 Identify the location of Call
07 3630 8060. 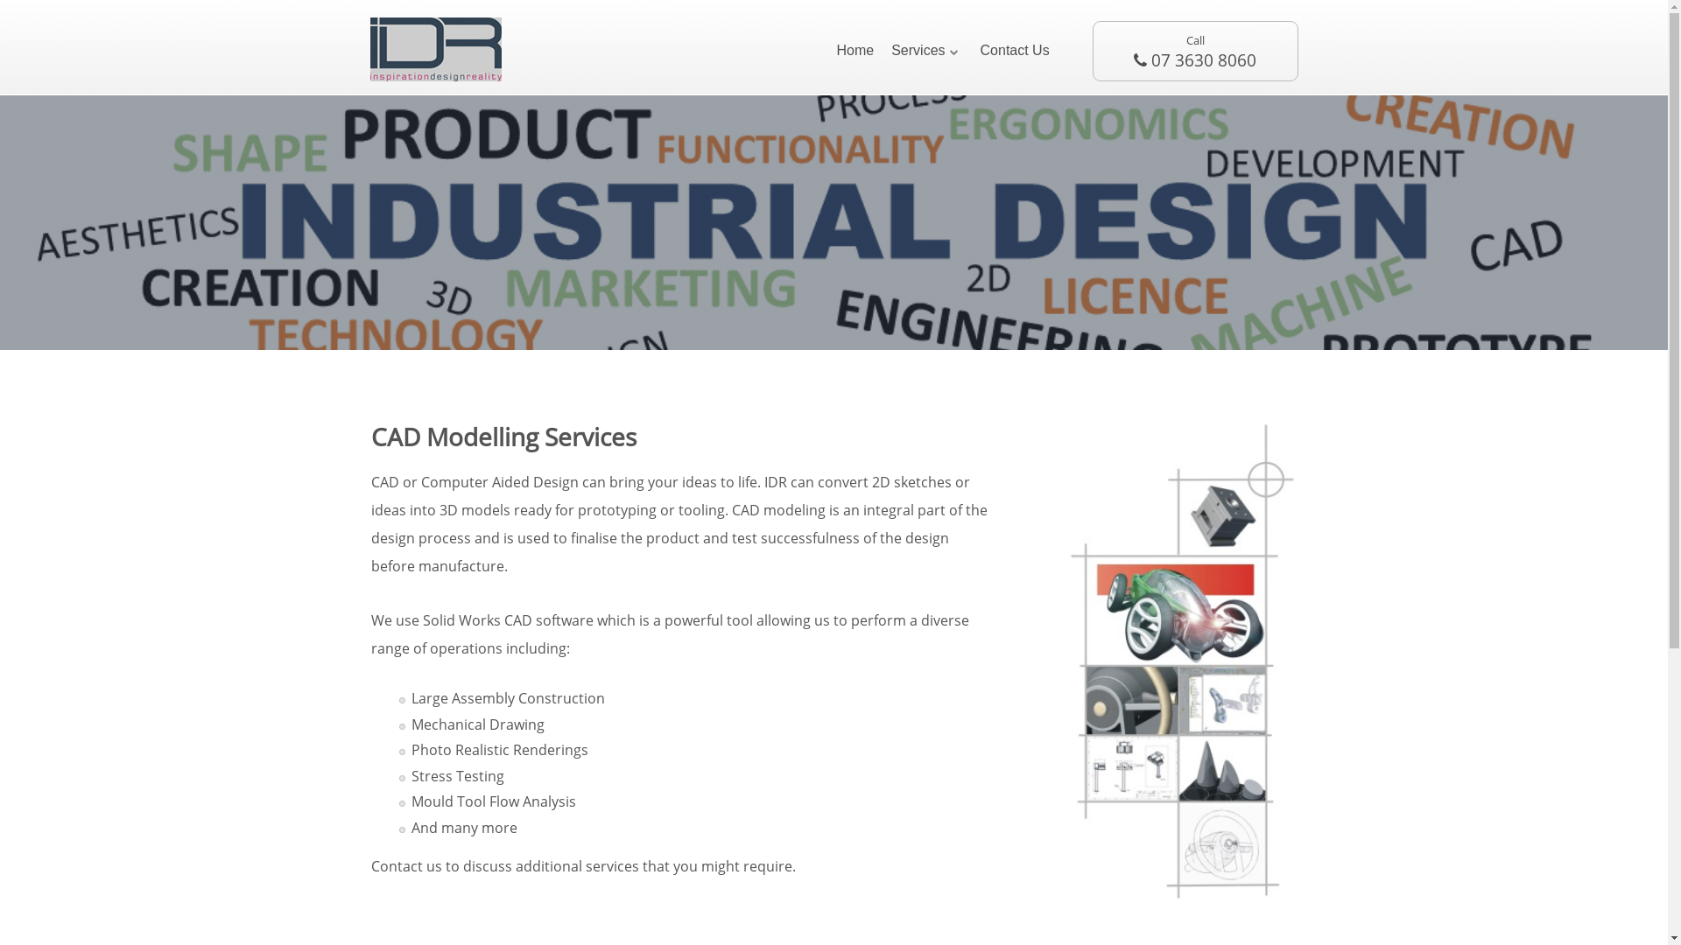
(1196, 51).